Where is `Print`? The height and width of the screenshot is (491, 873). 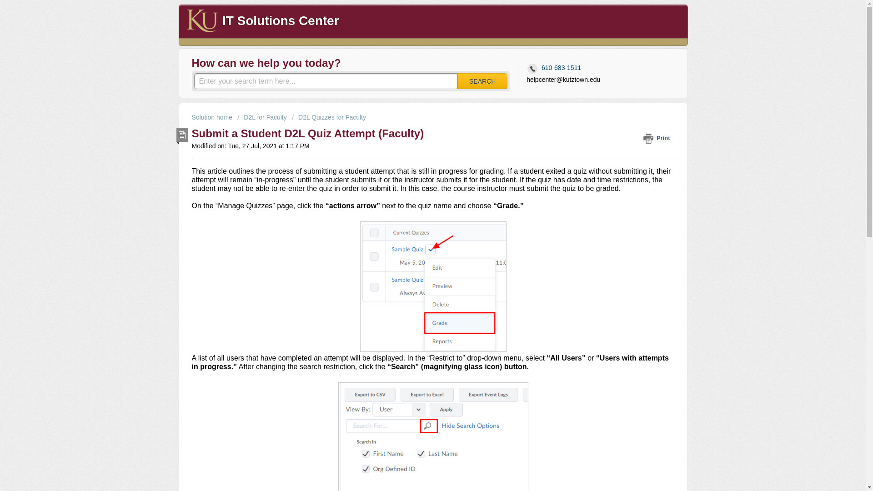
Print is located at coordinates (658, 138).